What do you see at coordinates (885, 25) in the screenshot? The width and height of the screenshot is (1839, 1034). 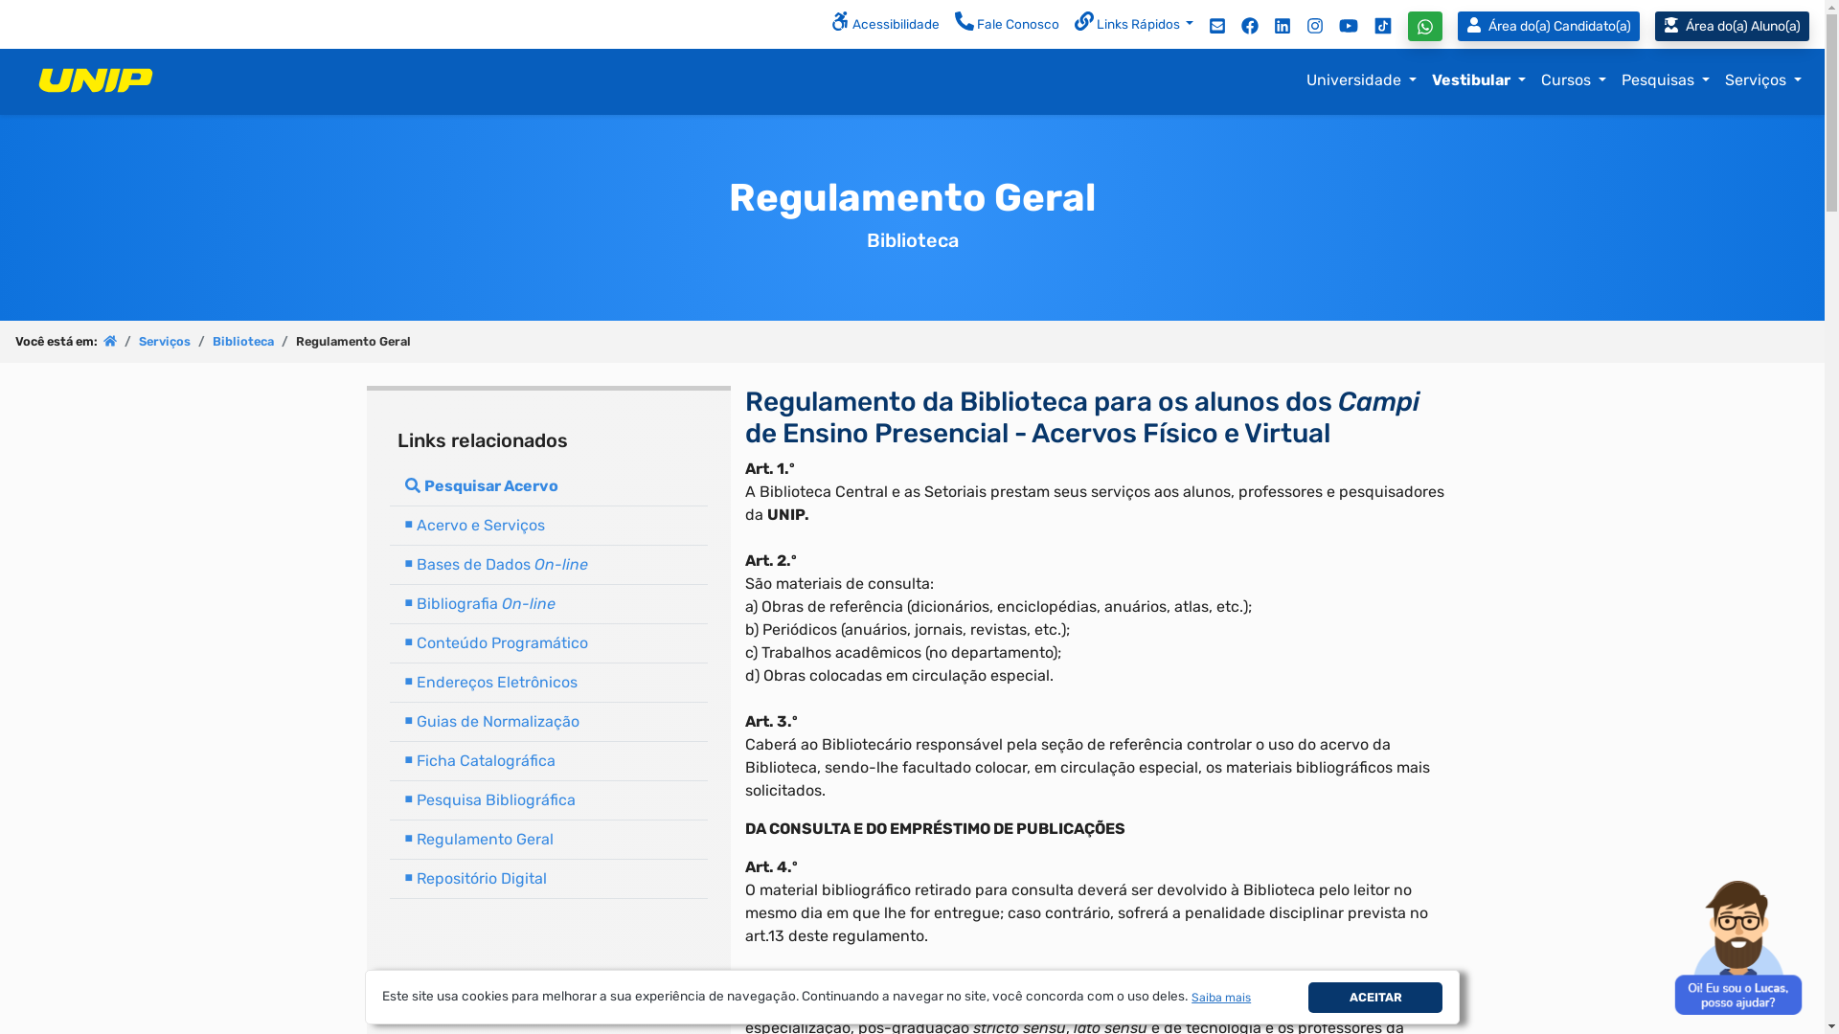 I see `Acessibilidade` at bounding box center [885, 25].